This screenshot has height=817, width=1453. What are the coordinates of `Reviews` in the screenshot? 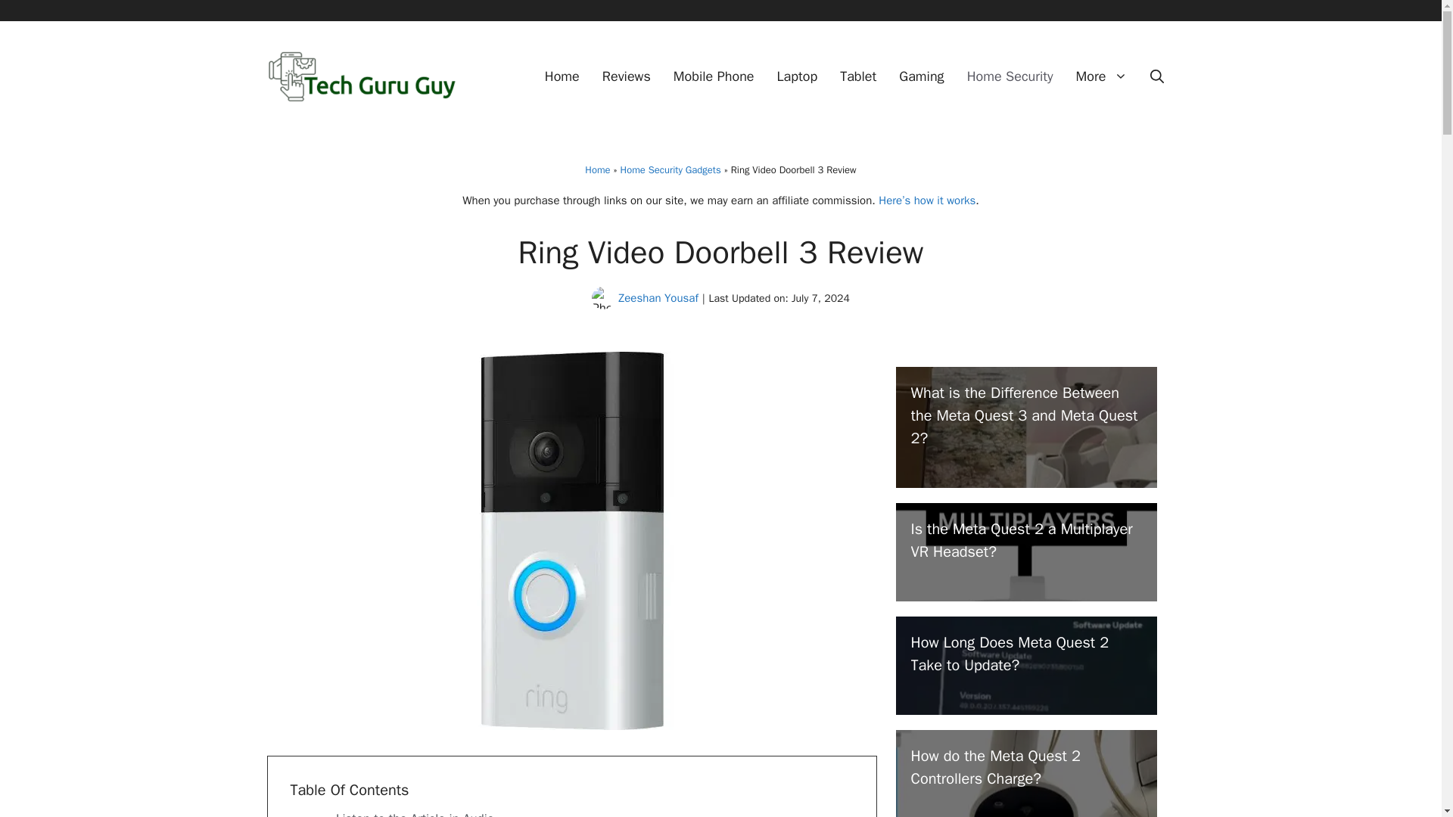 It's located at (627, 76).